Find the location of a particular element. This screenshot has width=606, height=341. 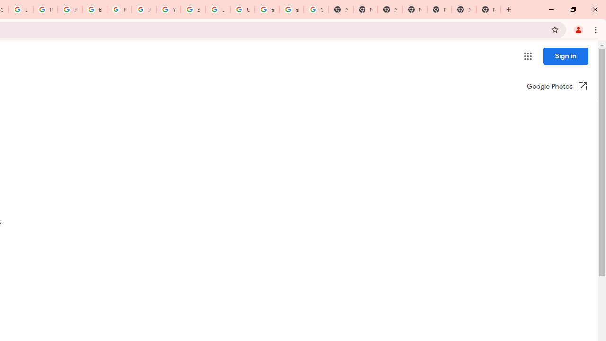

Privacy Help Center - Policies Help is located at coordinates (70, 9).